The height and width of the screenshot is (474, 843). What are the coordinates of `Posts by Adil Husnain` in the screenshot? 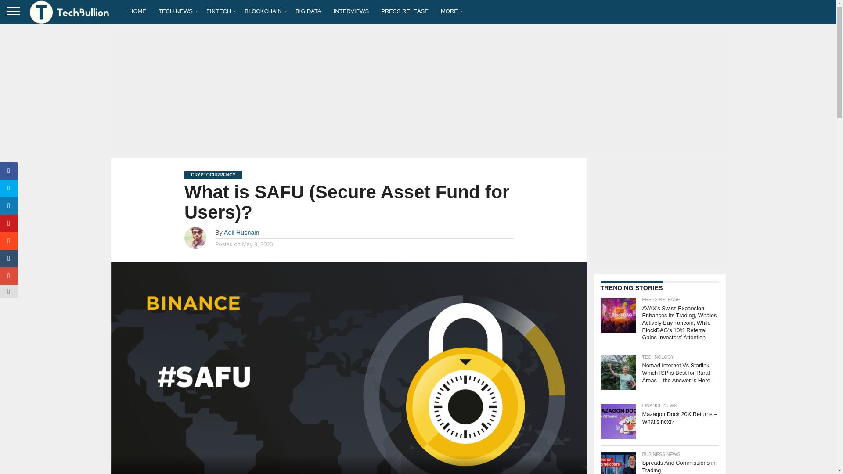 It's located at (241, 232).